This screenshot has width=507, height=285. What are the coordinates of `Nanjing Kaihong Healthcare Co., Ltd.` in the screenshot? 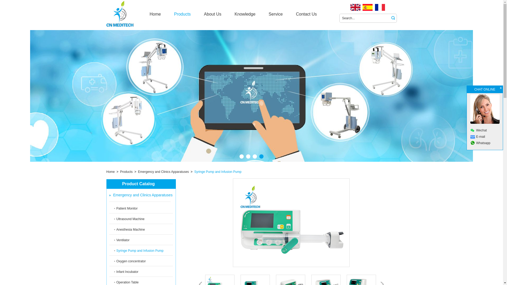 It's located at (124, 14).